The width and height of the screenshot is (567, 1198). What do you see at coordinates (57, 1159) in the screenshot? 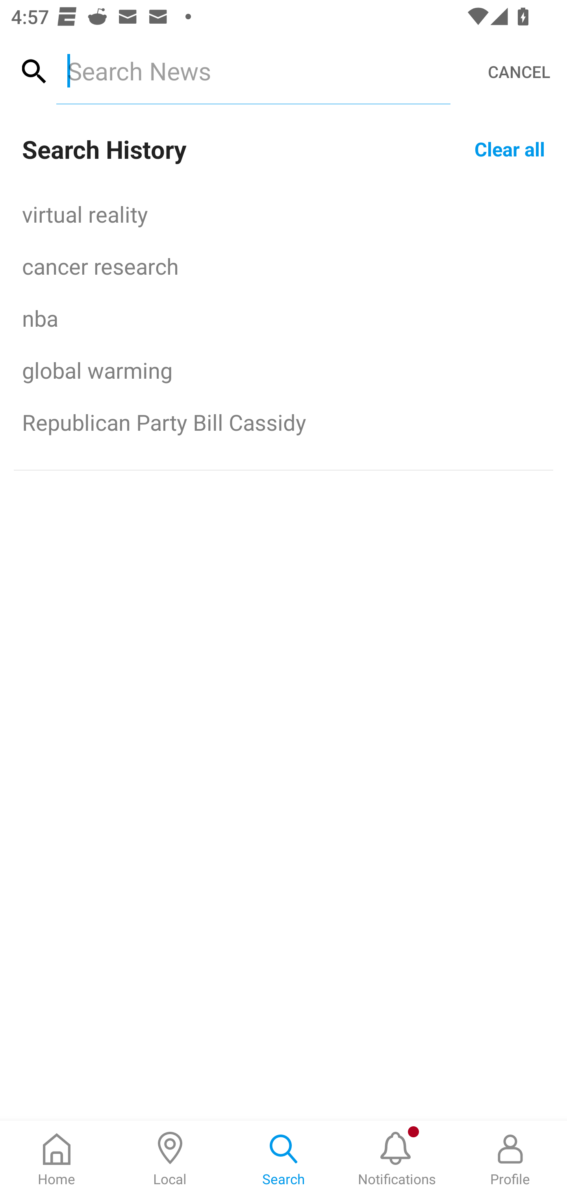
I see `Home` at bounding box center [57, 1159].